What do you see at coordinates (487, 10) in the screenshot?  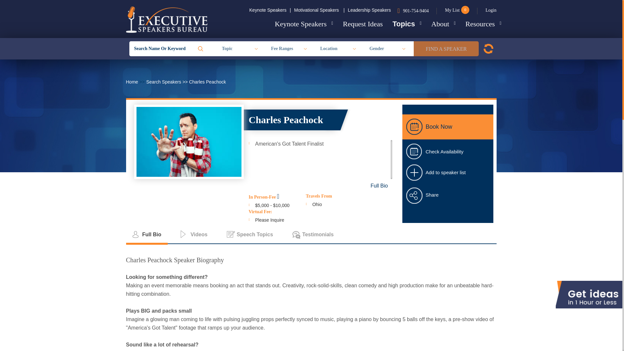 I see `Login` at bounding box center [487, 10].